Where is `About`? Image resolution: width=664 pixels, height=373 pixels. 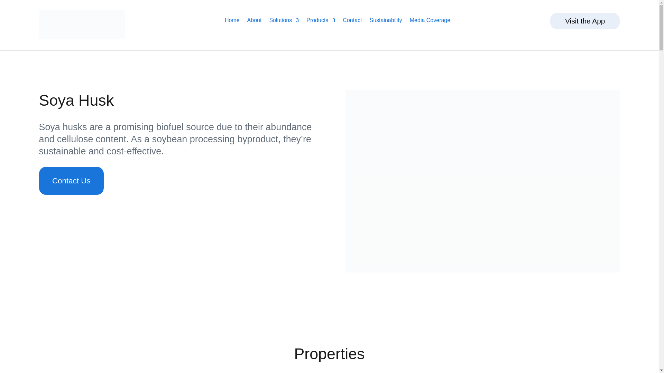 About is located at coordinates (254, 21).